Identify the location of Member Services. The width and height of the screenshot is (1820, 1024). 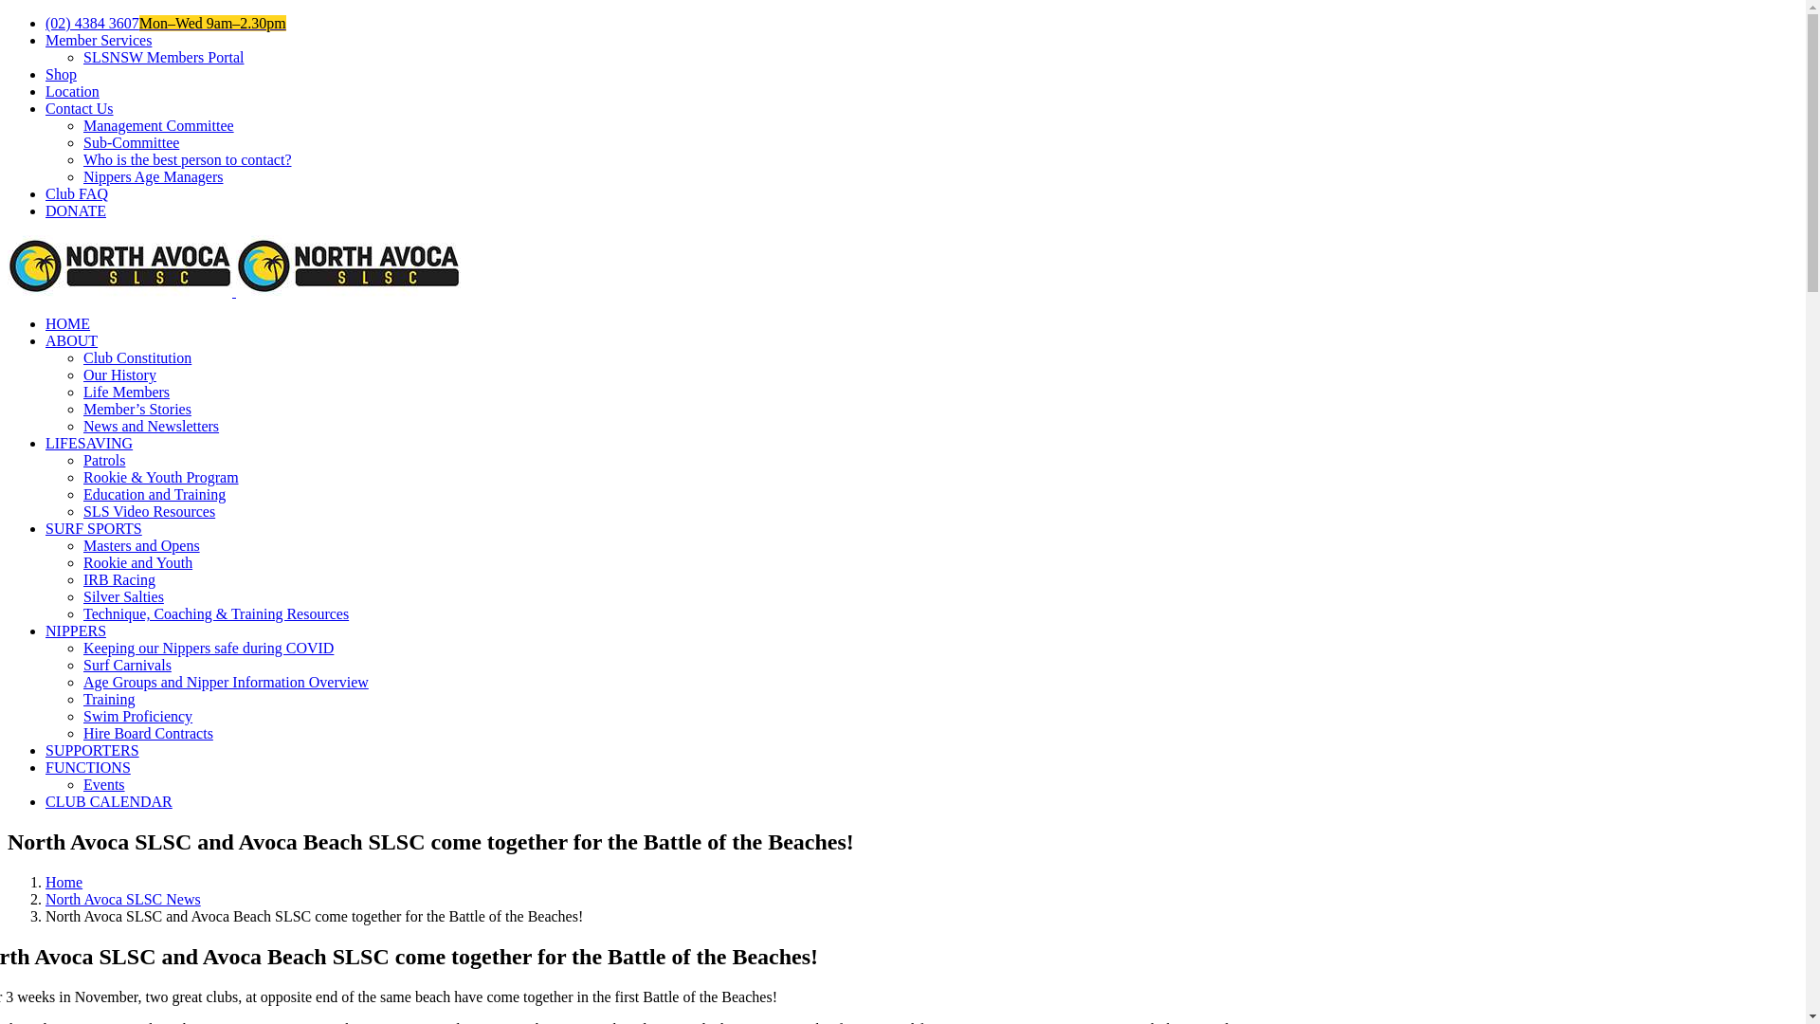
(99, 40).